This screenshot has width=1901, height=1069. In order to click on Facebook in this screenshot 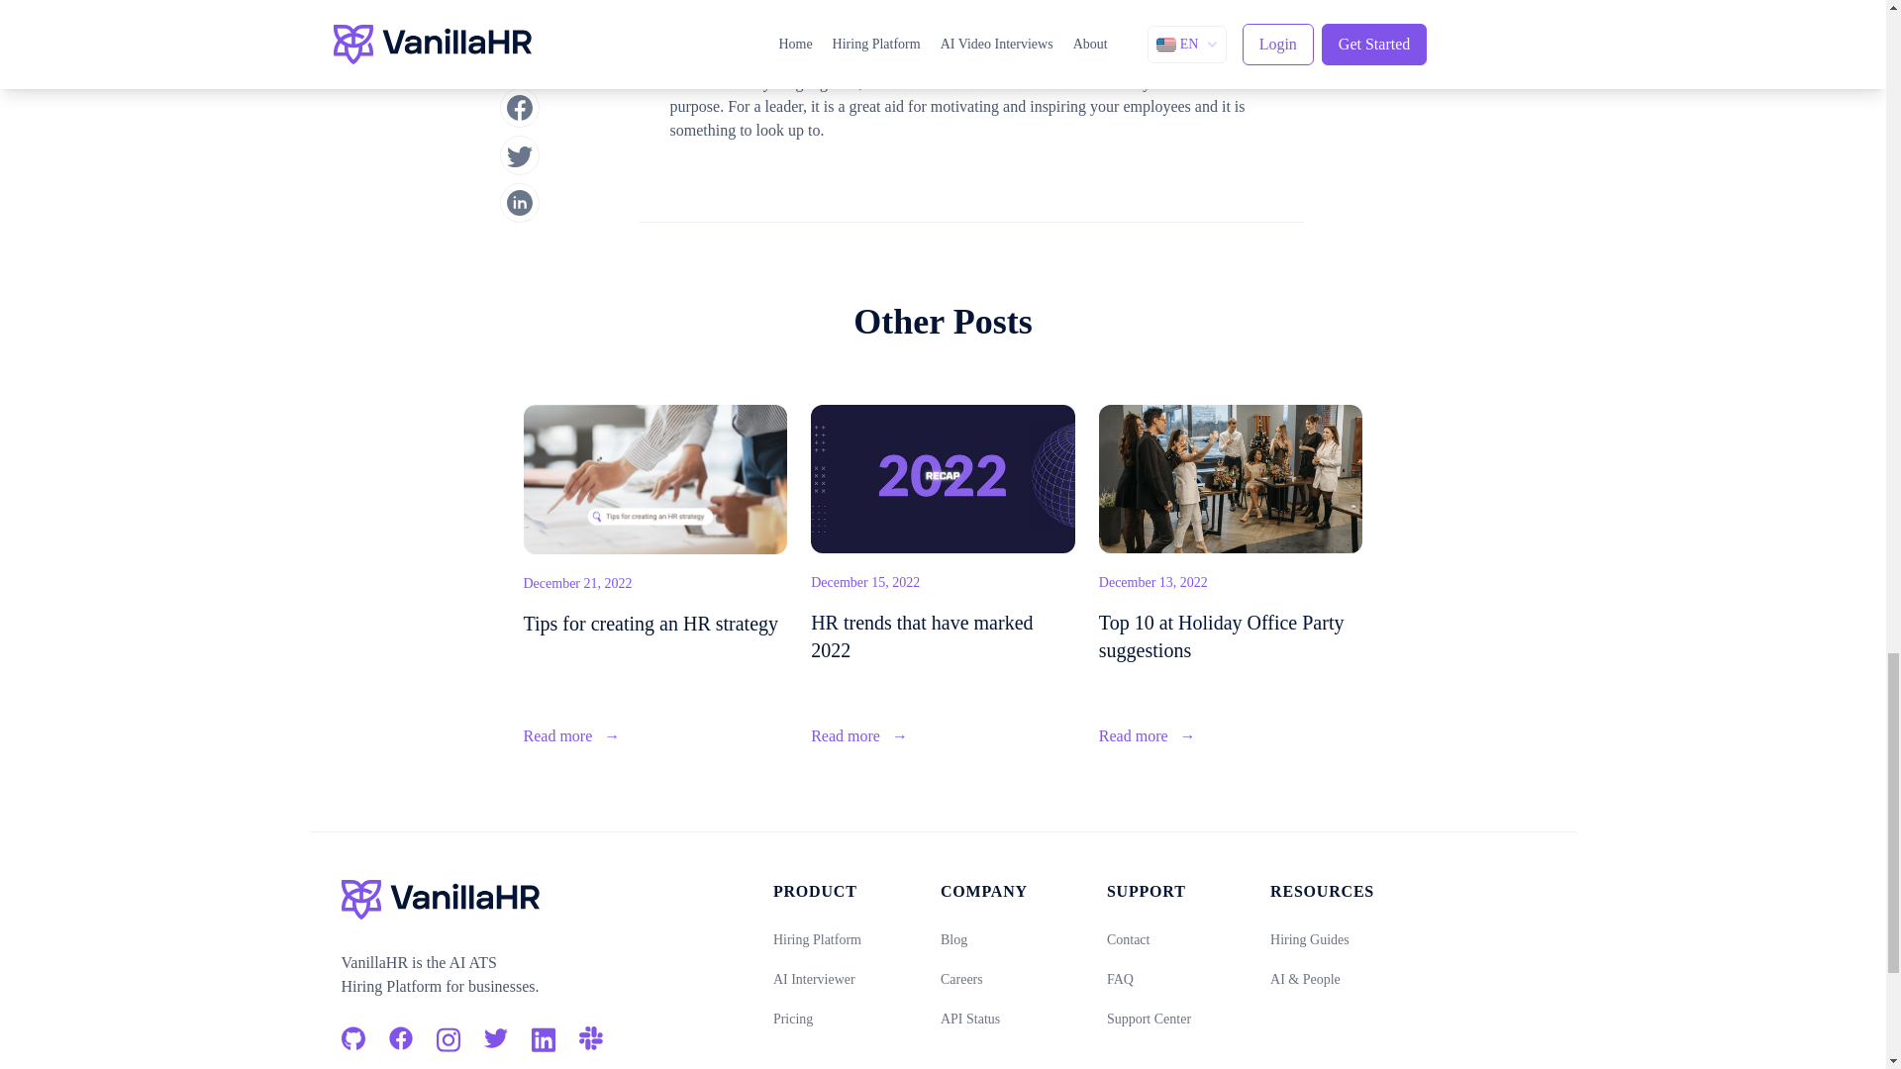, I will do `click(400, 1036)`.